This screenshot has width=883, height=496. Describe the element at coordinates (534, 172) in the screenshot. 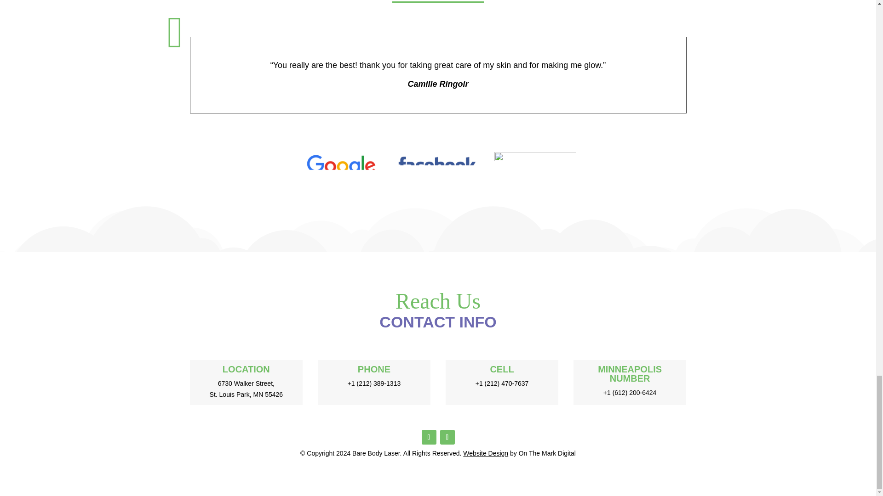

I see `yelp-logo` at that location.